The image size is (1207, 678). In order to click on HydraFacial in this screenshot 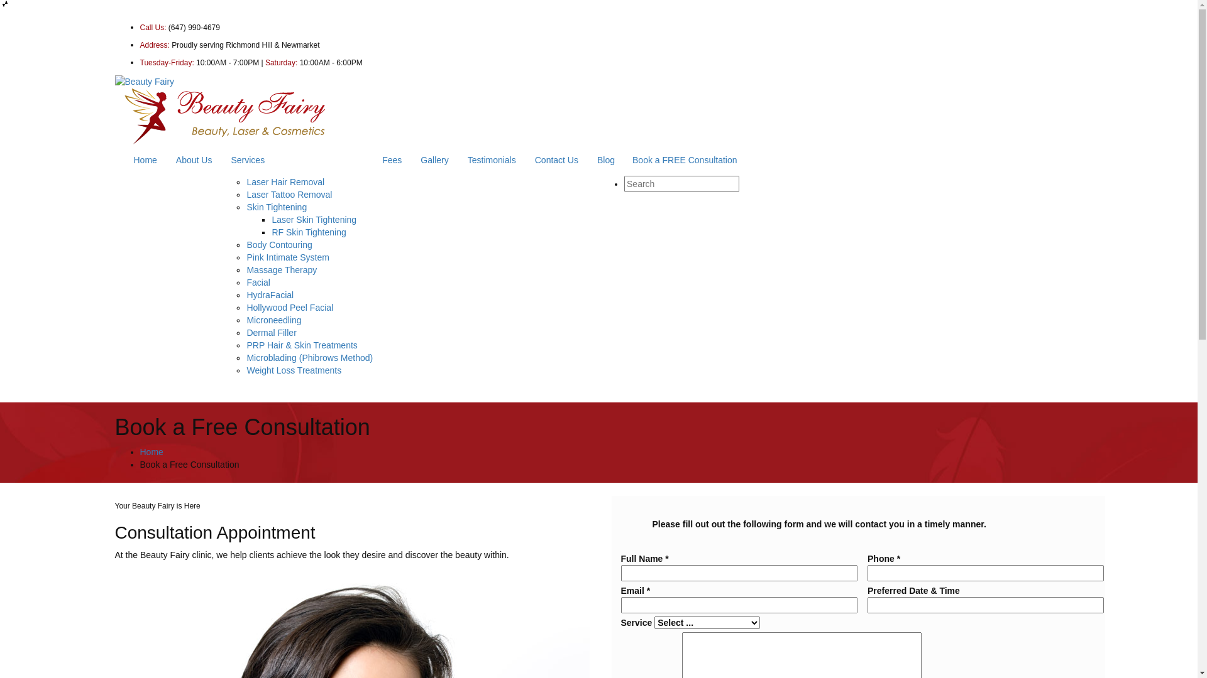, I will do `click(270, 295)`.